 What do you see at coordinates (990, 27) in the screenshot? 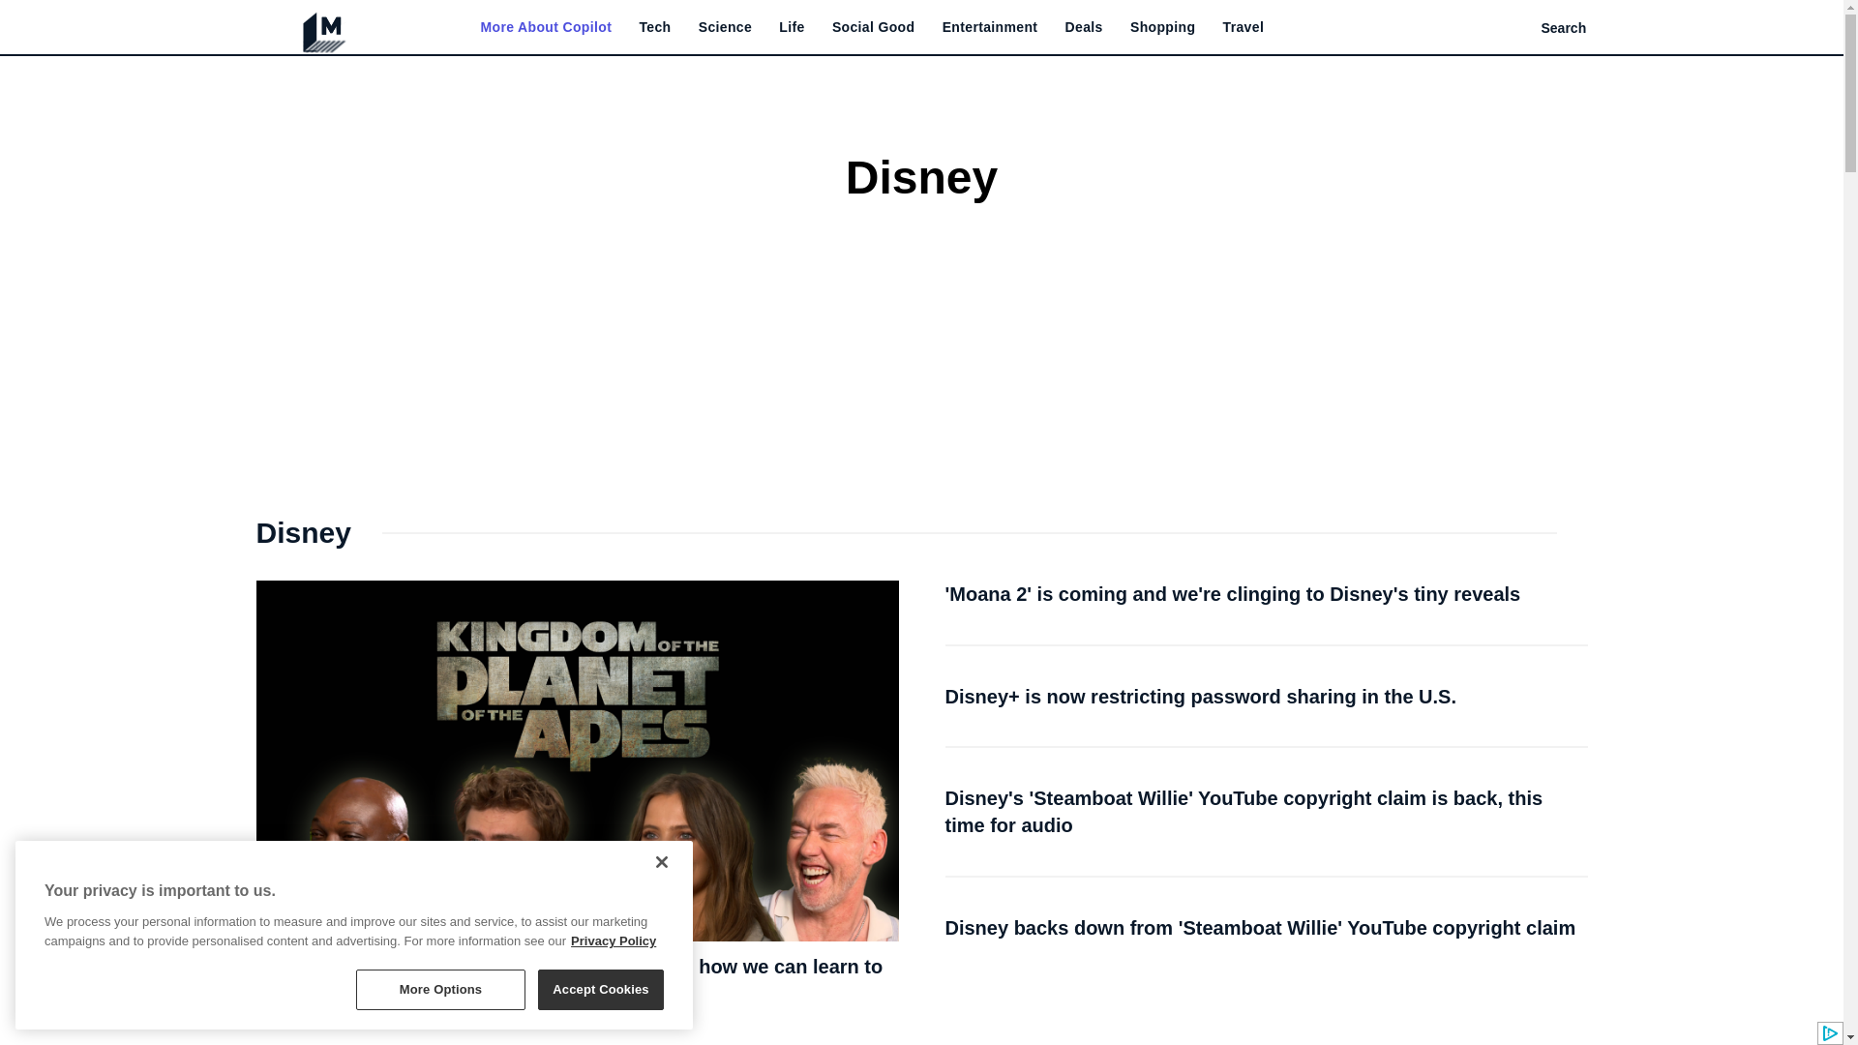
I see `Entertainment` at bounding box center [990, 27].